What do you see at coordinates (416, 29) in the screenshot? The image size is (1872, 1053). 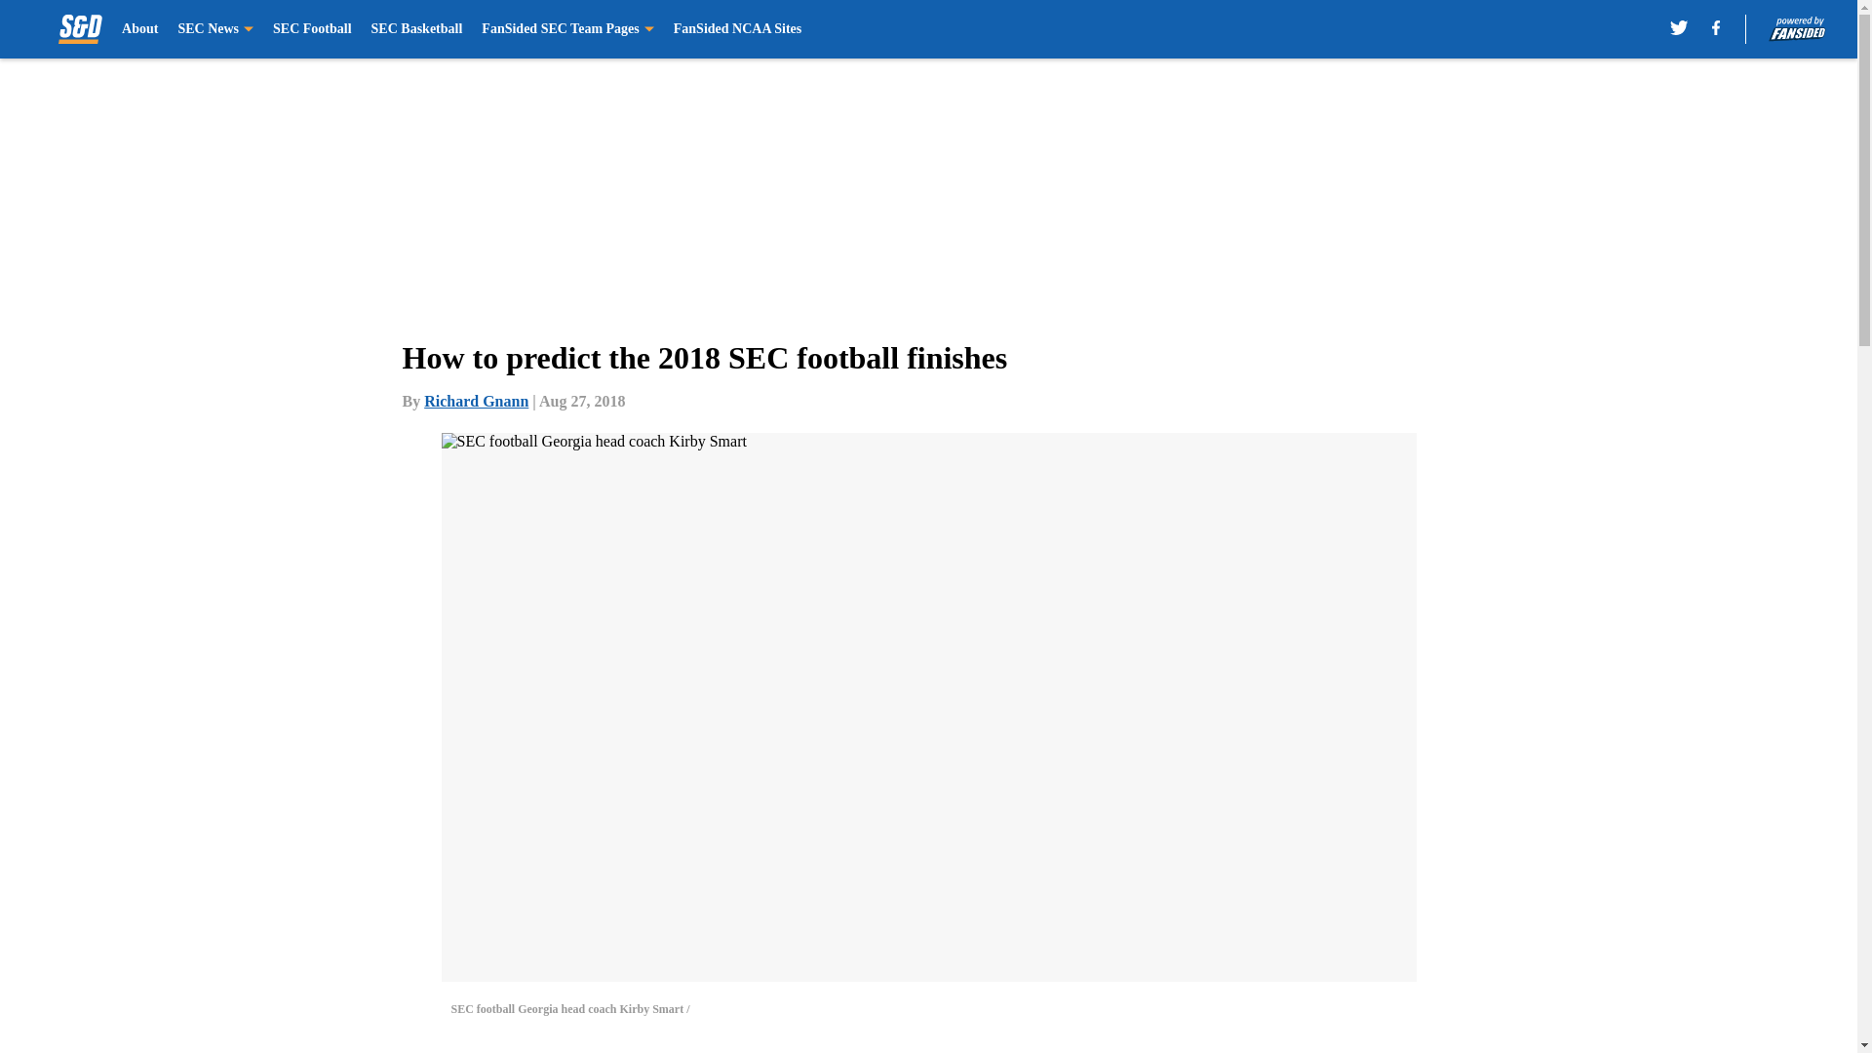 I see `SEC Basketball` at bounding box center [416, 29].